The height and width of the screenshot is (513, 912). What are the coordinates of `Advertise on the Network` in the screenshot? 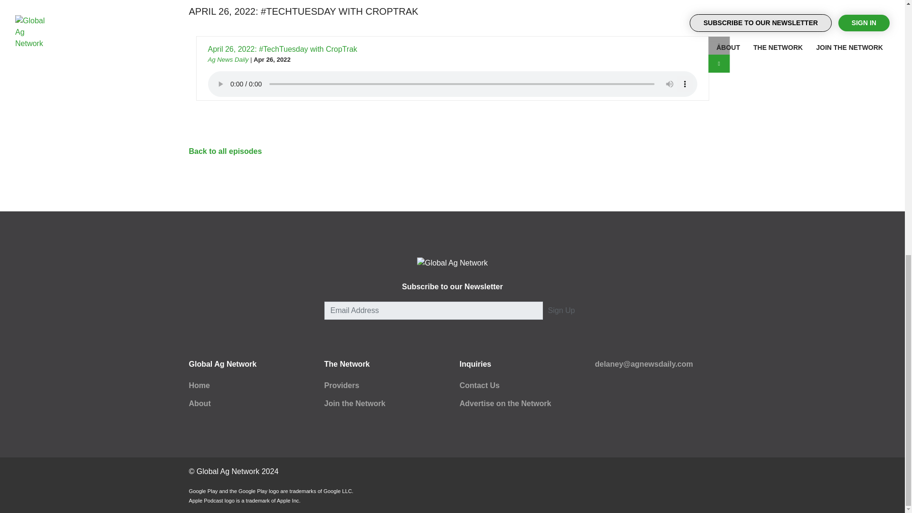 It's located at (505, 403).